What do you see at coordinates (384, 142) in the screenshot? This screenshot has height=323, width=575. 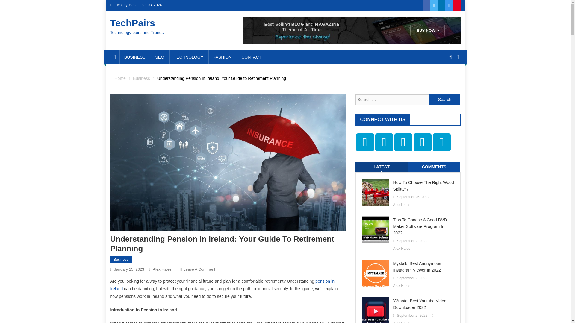 I see `Social Media Icons` at bounding box center [384, 142].